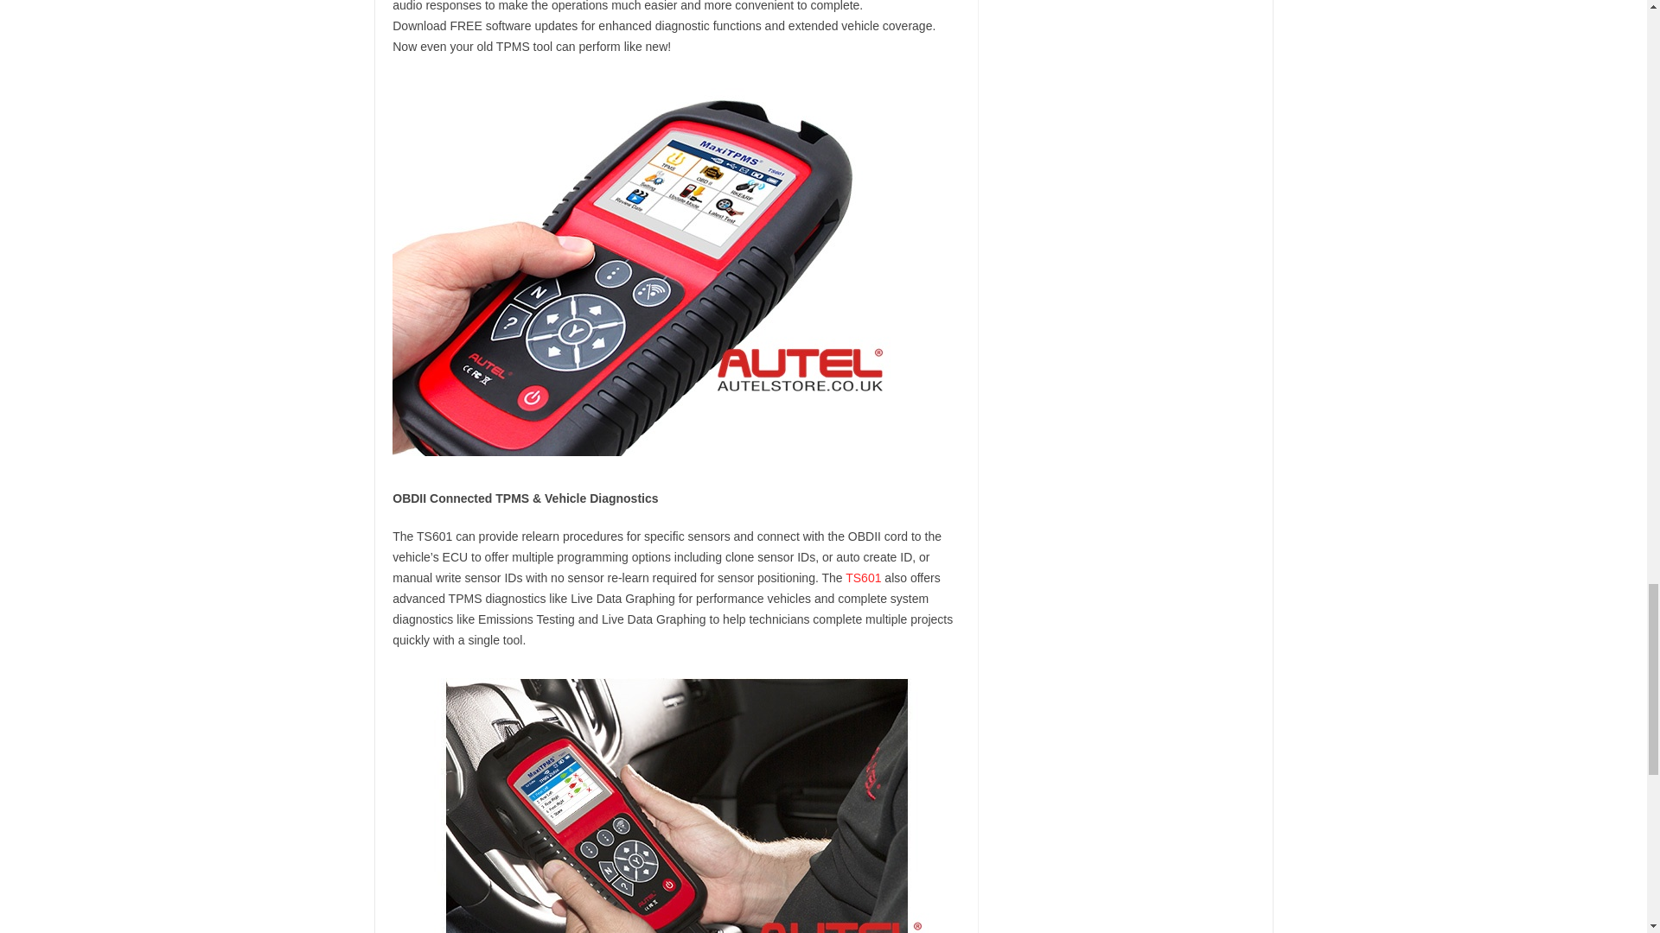  What do you see at coordinates (863, 577) in the screenshot?
I see `TS601` at bounding box center [863, 577].